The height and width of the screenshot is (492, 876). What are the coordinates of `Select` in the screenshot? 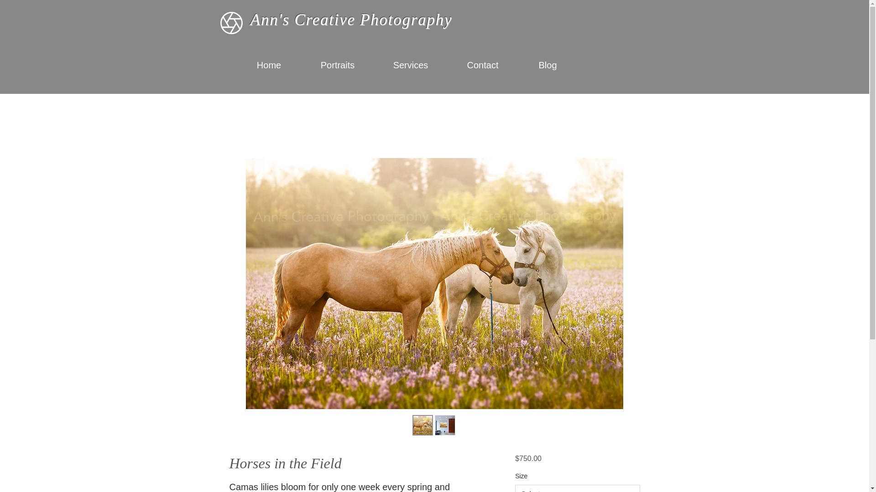 It's located at (577, 488).